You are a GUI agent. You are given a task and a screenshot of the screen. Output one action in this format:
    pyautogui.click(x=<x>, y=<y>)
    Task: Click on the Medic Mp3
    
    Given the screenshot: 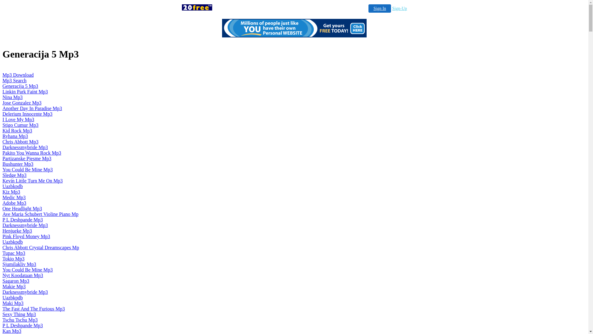 What is the action you would take?
    pyautogui.click(x=14, y=197)
    